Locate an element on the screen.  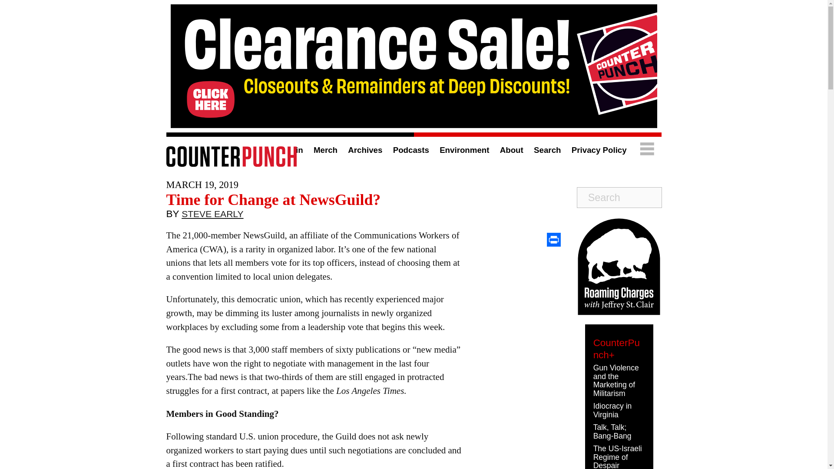
Gun Violence and the Marketing of Militarism is located at coordinates (616, 380).